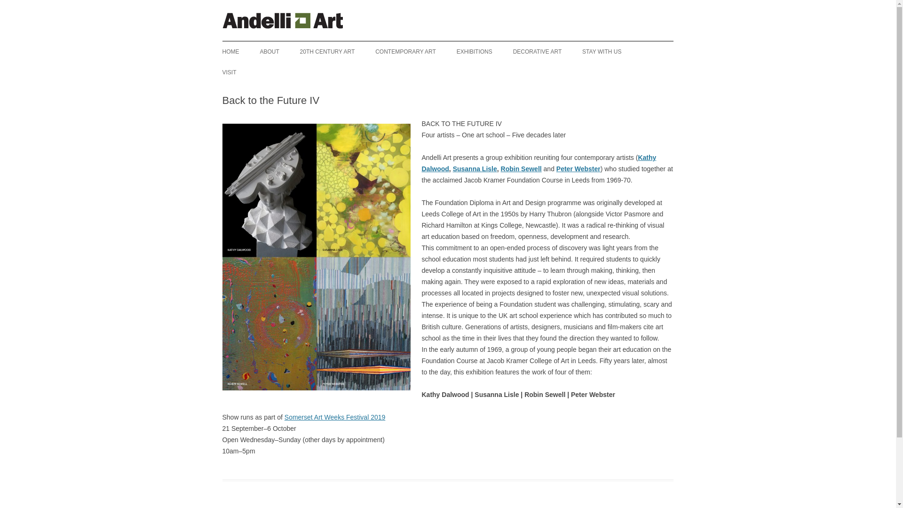 Image resolution: width=903 pixels, height=508 pixels. Describe the element at coordinates (602, 51) in the screenshot. I see `STAY WITH US` at that location.